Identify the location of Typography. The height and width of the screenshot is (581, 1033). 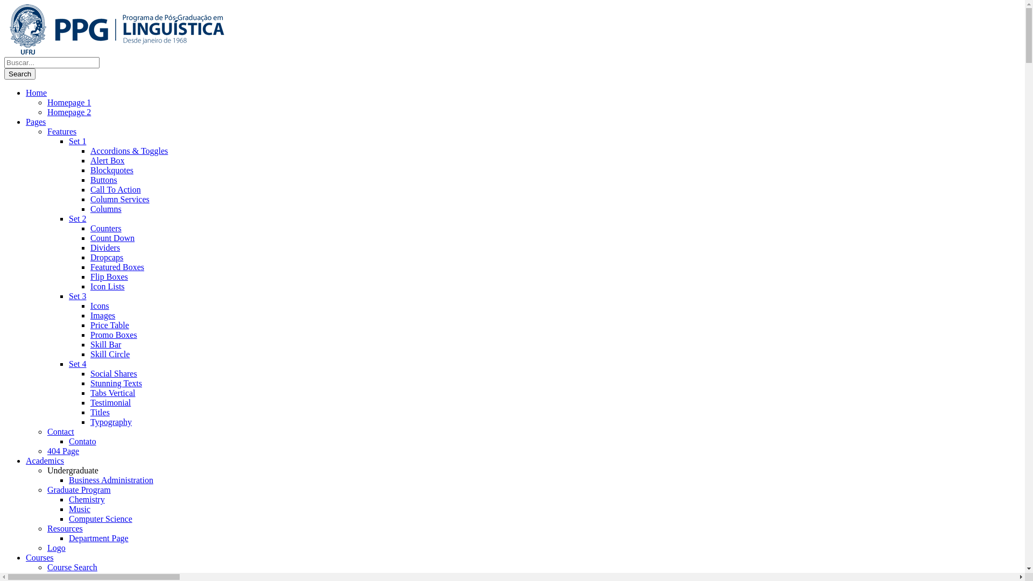
(111, 422).